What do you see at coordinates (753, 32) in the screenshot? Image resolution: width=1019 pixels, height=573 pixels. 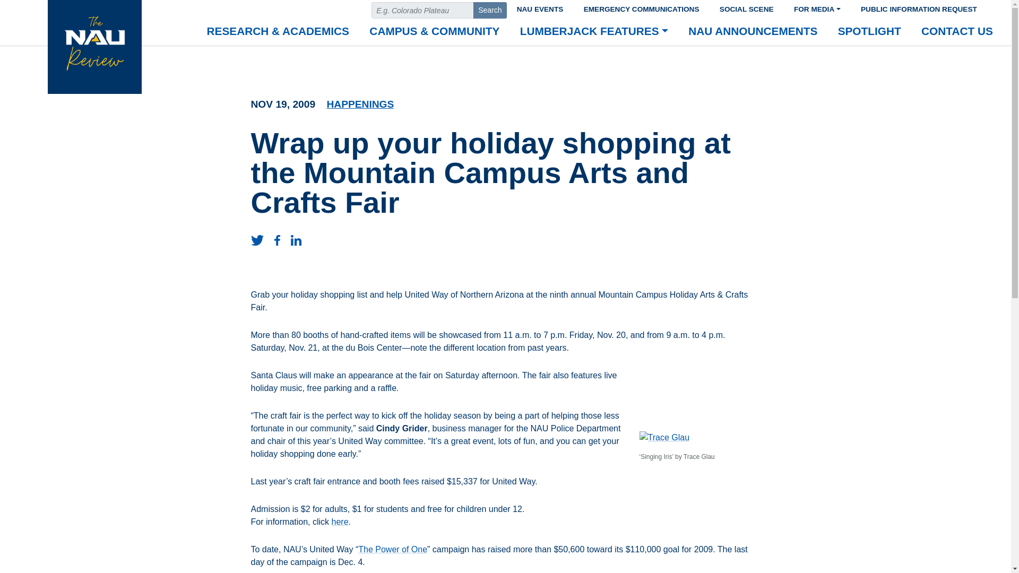 I see `NAU ANNOUNCEMENTS` at bounding box center [753, 32].